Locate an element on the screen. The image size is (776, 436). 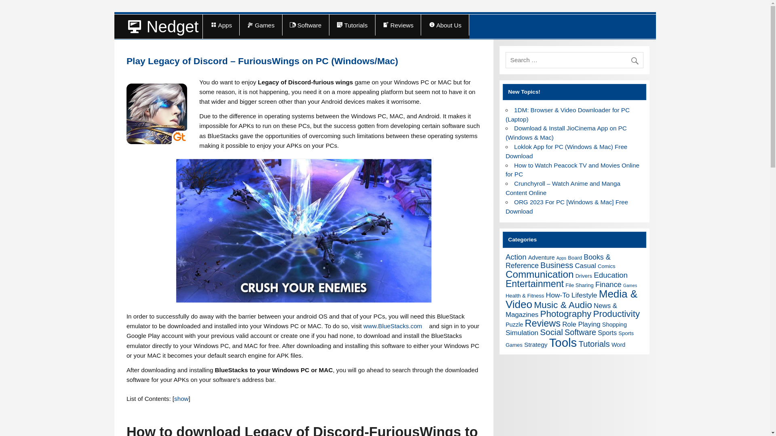
Apps is located at coordinates (221, 25).